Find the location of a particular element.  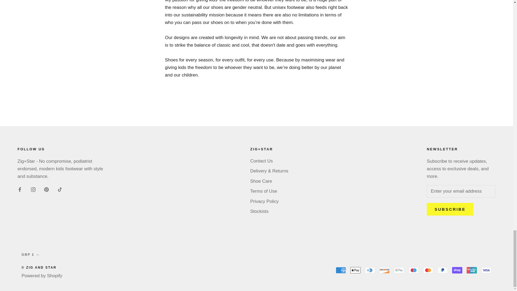

Mastercard is located at coordinates (428, 270).